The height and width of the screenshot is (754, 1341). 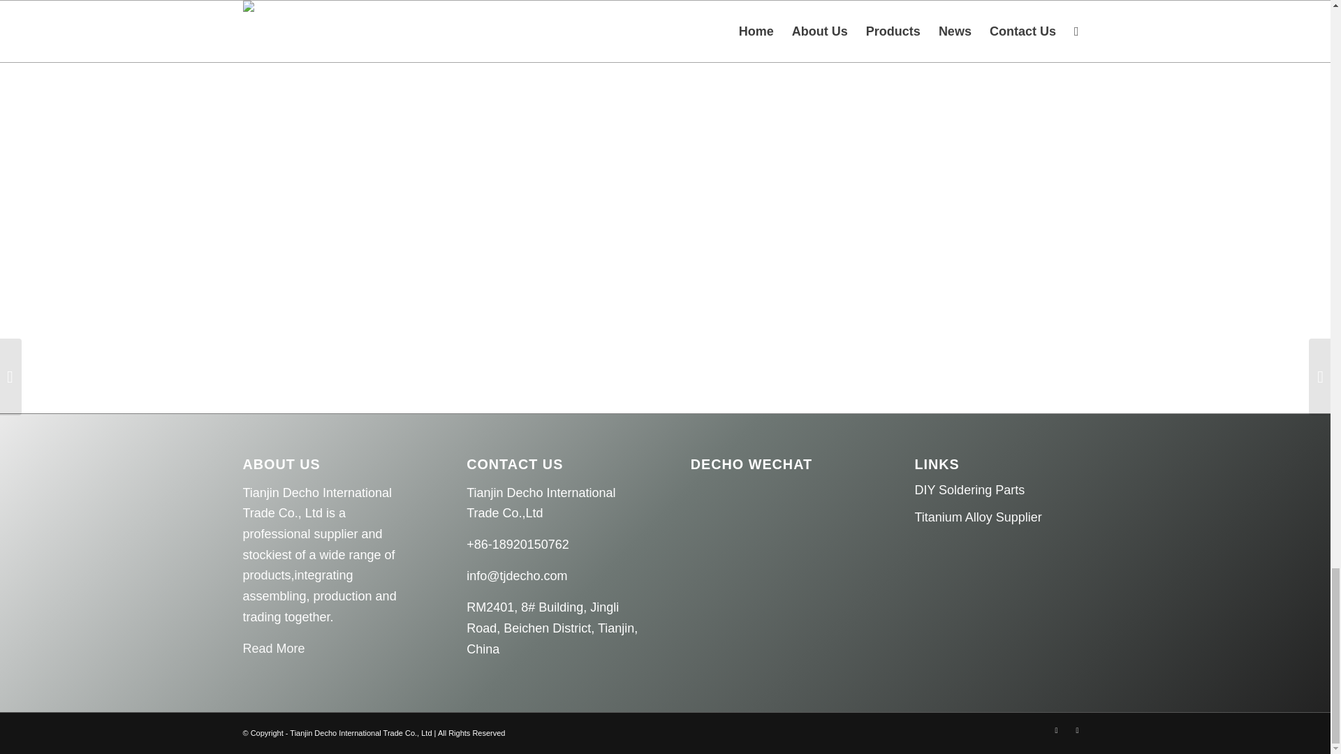 What do you see at coordinates (753, 540) in the screenshot?
I see `DECHO Wechat` at bounding box center [753, 540].